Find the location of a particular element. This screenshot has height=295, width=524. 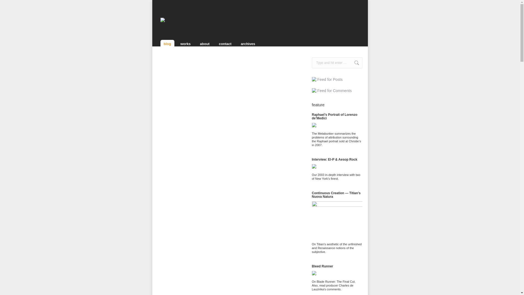

Go! is located at coordinates (354, 63).